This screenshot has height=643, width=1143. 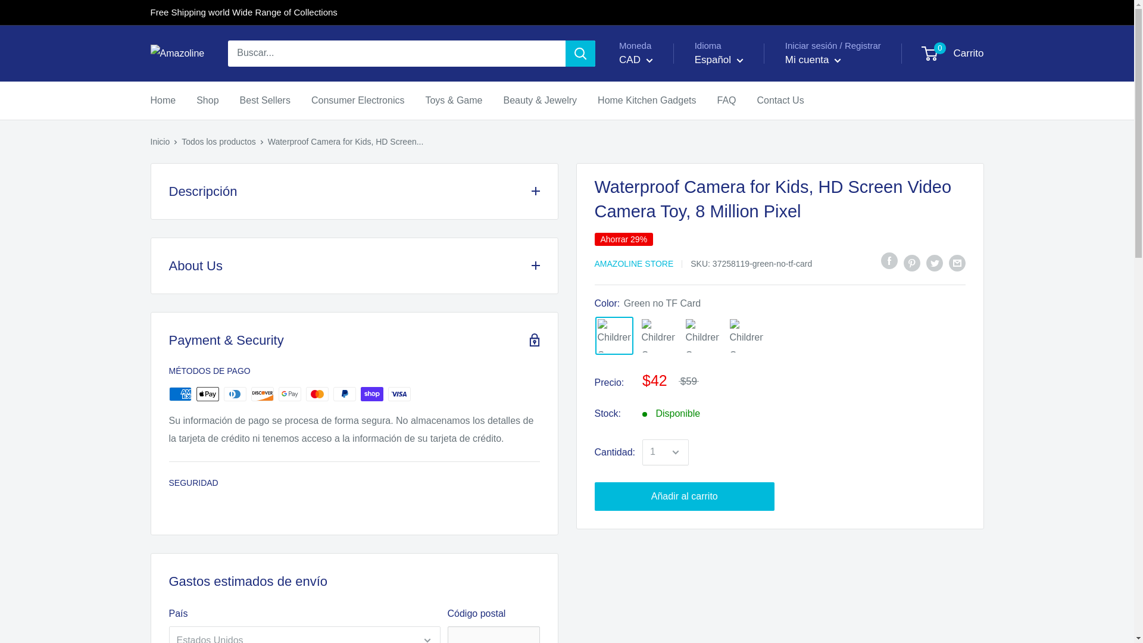 I want to click on USD, so click(x=645, y=111).